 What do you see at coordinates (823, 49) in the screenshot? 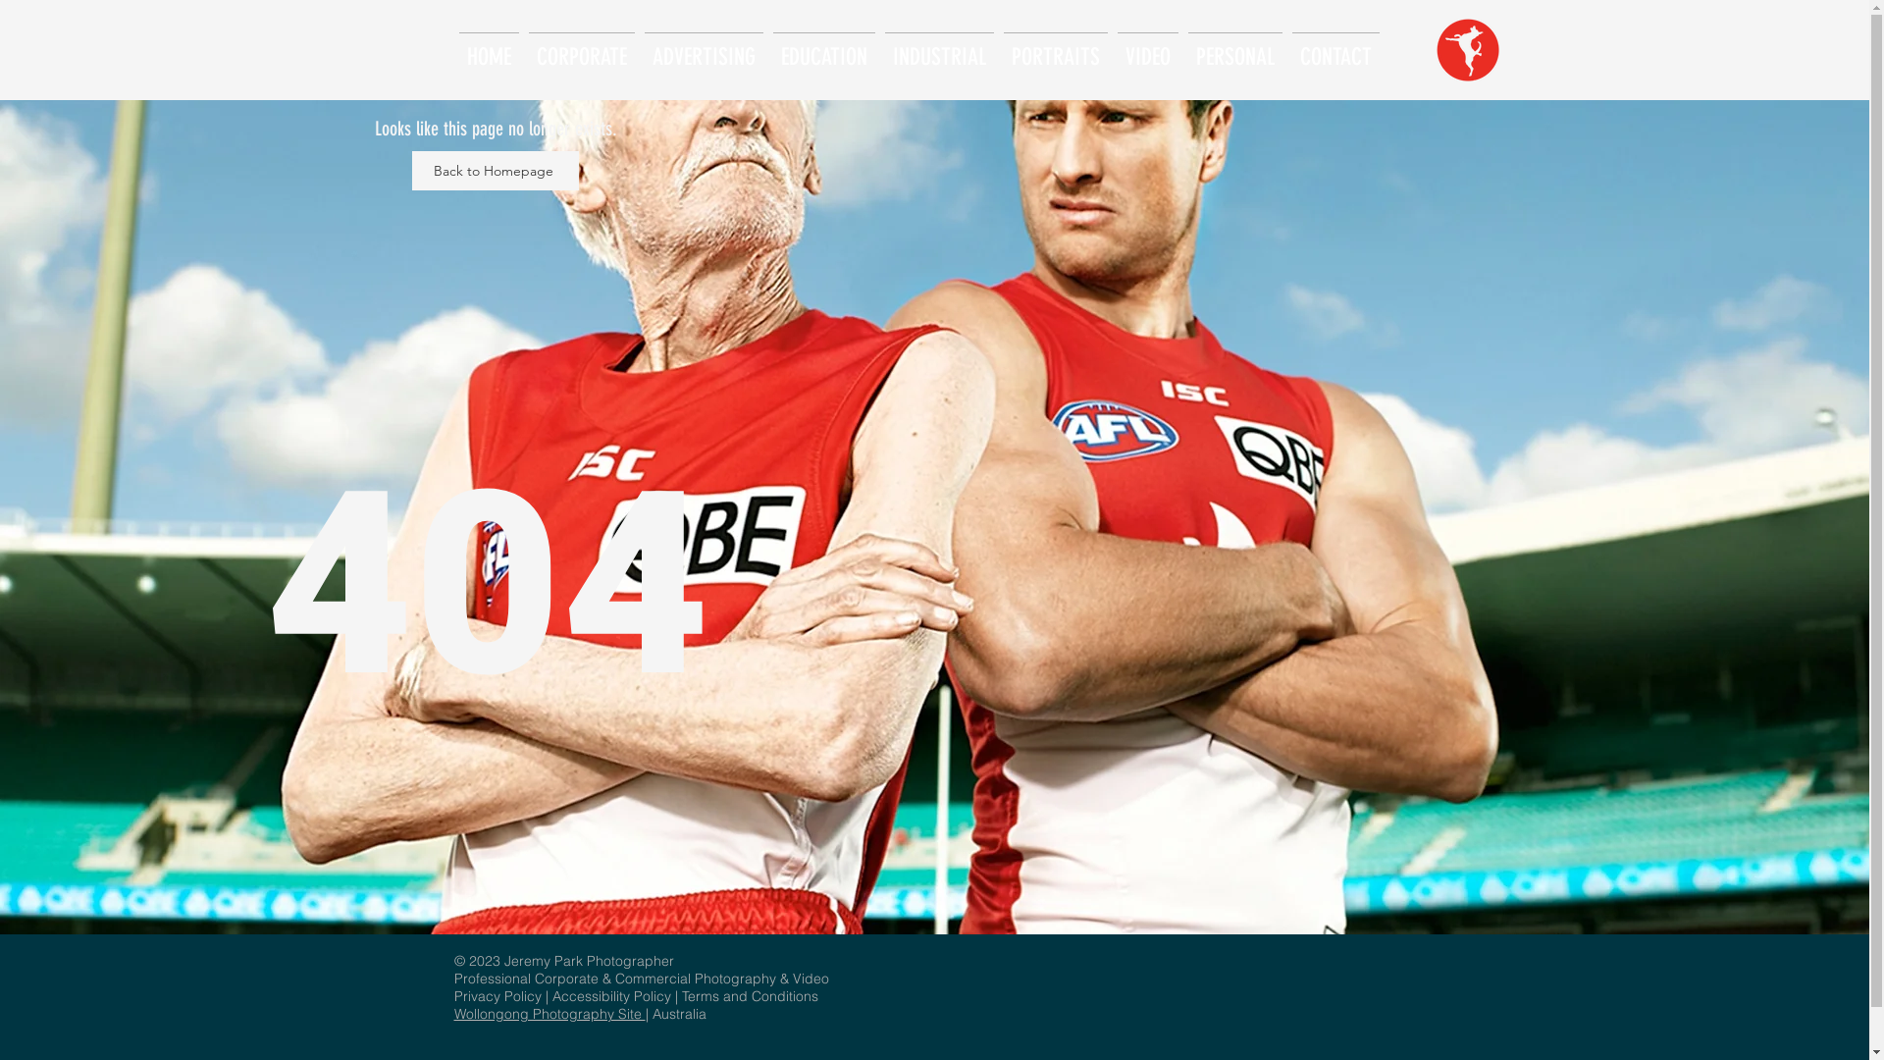
I see `EDUCATION` at bounding box center [823, 49].